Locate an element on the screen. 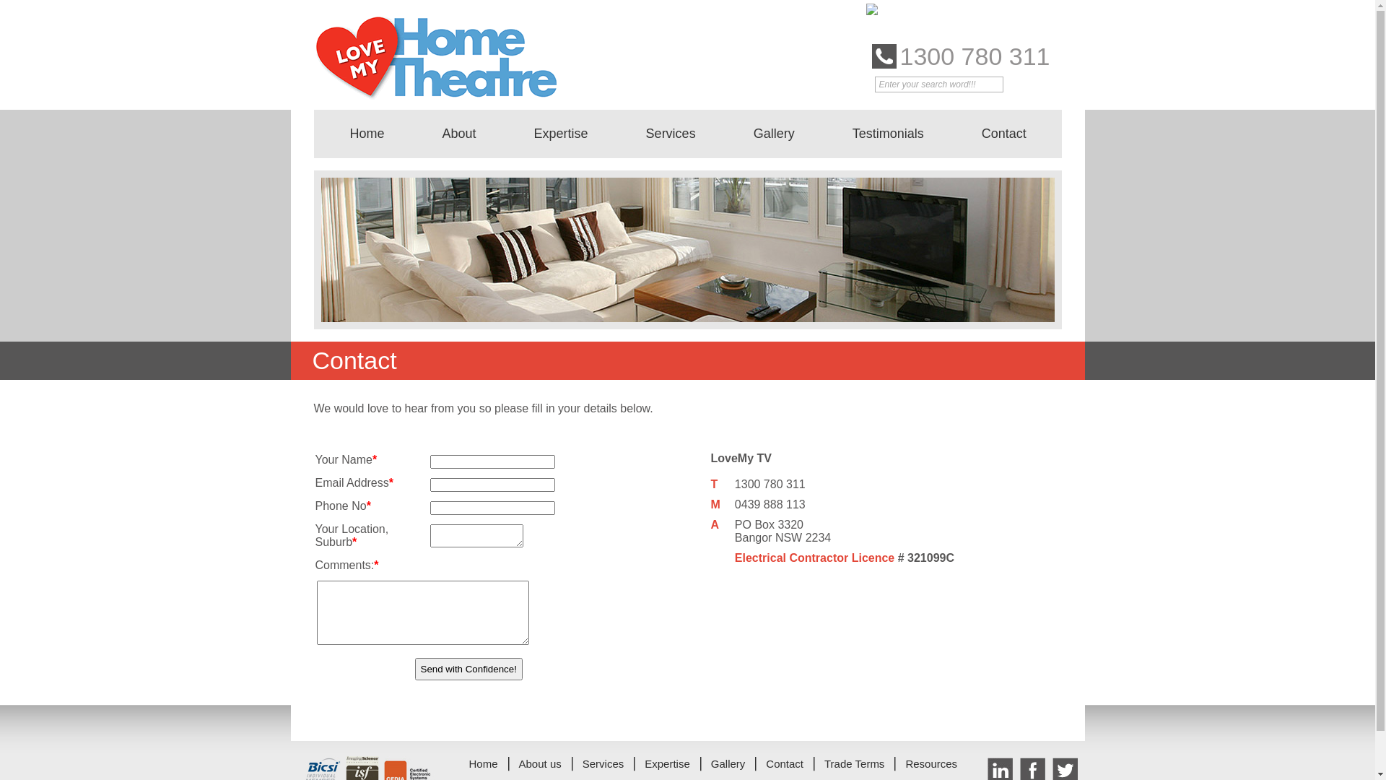 This screenshot has height=780, width=1386. About us is located at coordinates (540, 764).